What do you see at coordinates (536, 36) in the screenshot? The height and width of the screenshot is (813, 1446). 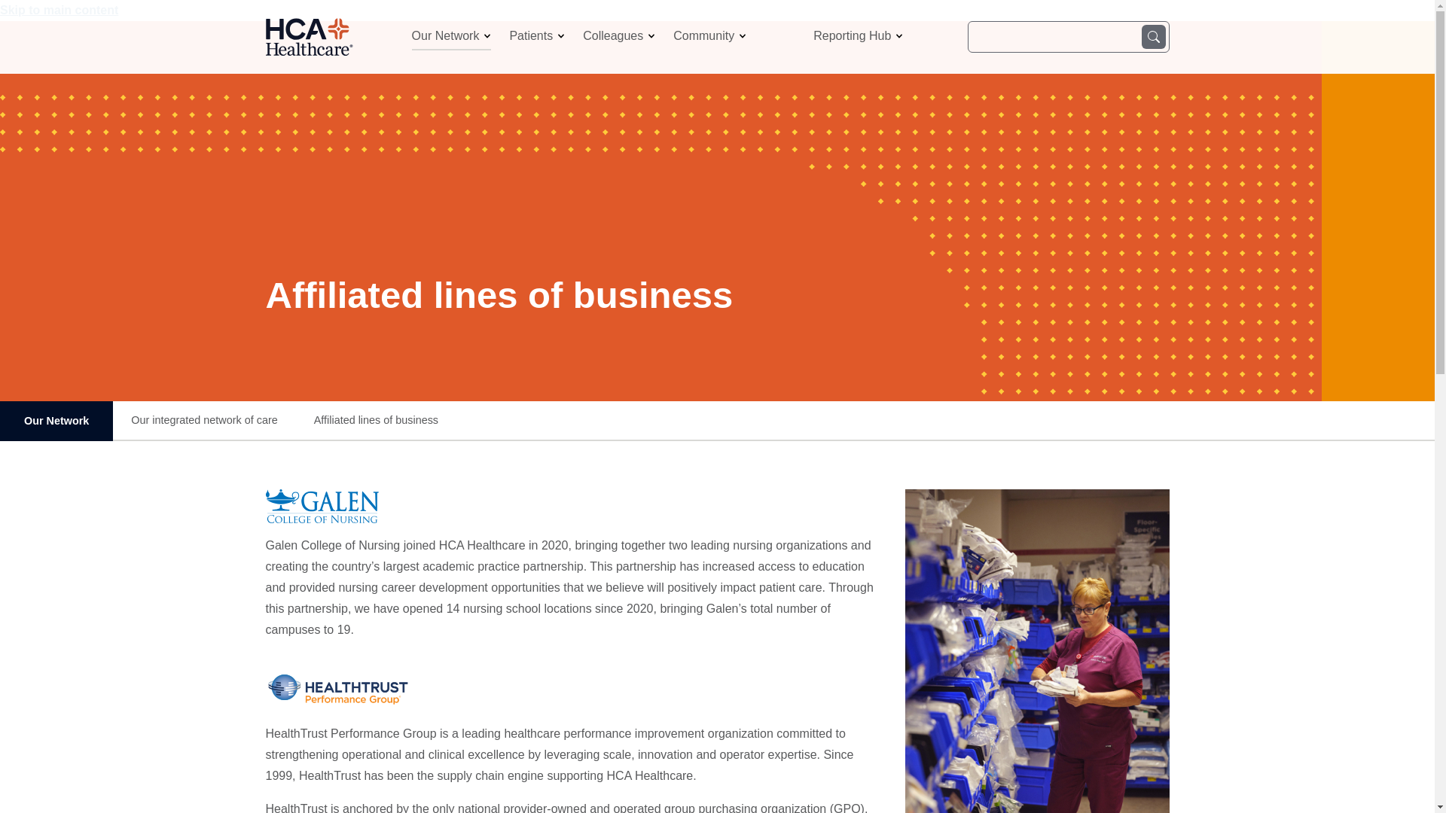 I see `Patients` at bounding box center [536, 36].